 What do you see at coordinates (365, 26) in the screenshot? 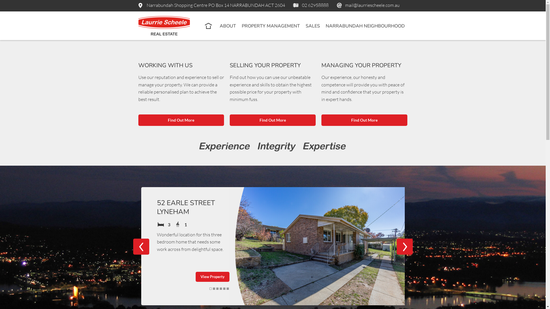
I see `NARRABUNDAH NEIGHBOURHOOD` at bounding box center [365, 26].